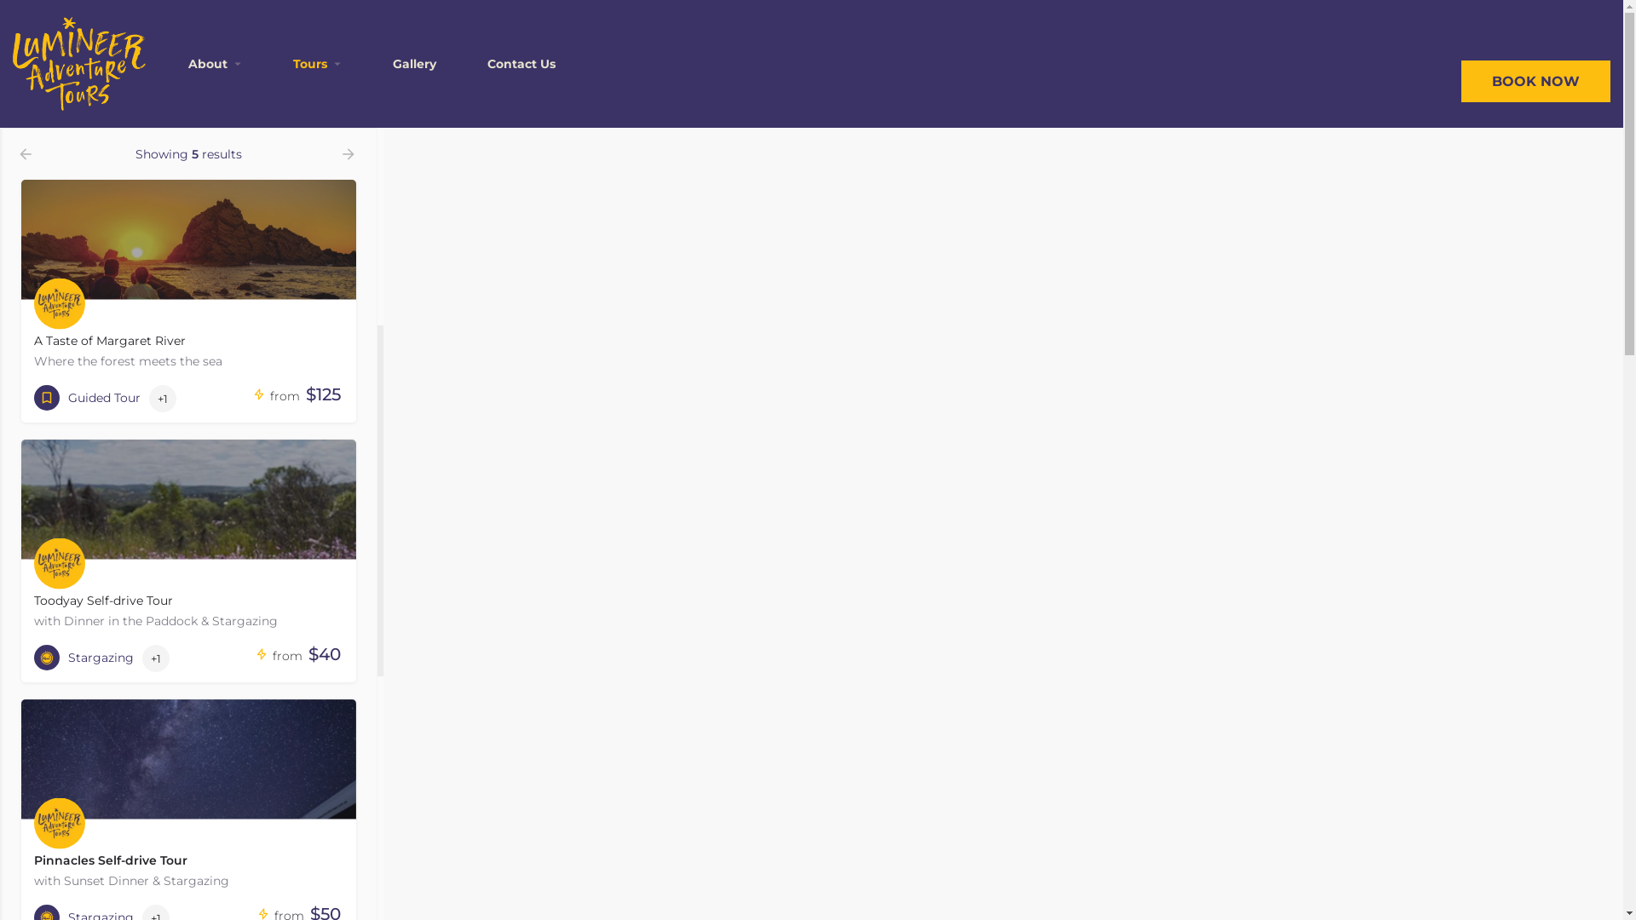 The width and height of the screenshot is (1636, 920). I want to click on Tours, so click(310, 64).